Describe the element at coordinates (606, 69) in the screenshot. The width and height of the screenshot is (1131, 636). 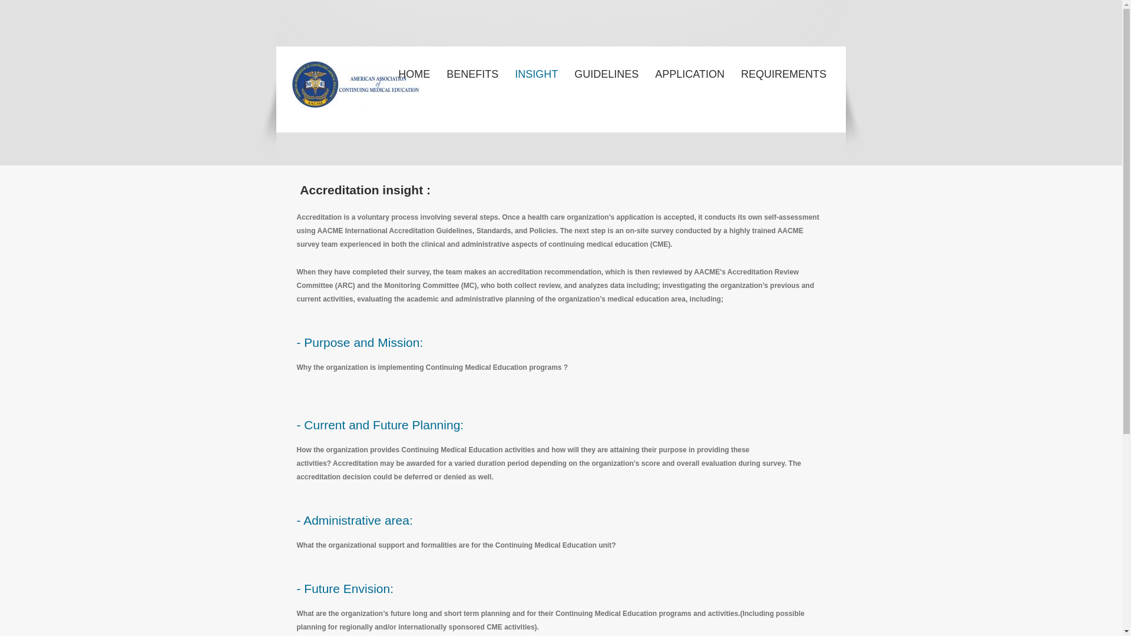
I see `GUIDELINES` at that location.